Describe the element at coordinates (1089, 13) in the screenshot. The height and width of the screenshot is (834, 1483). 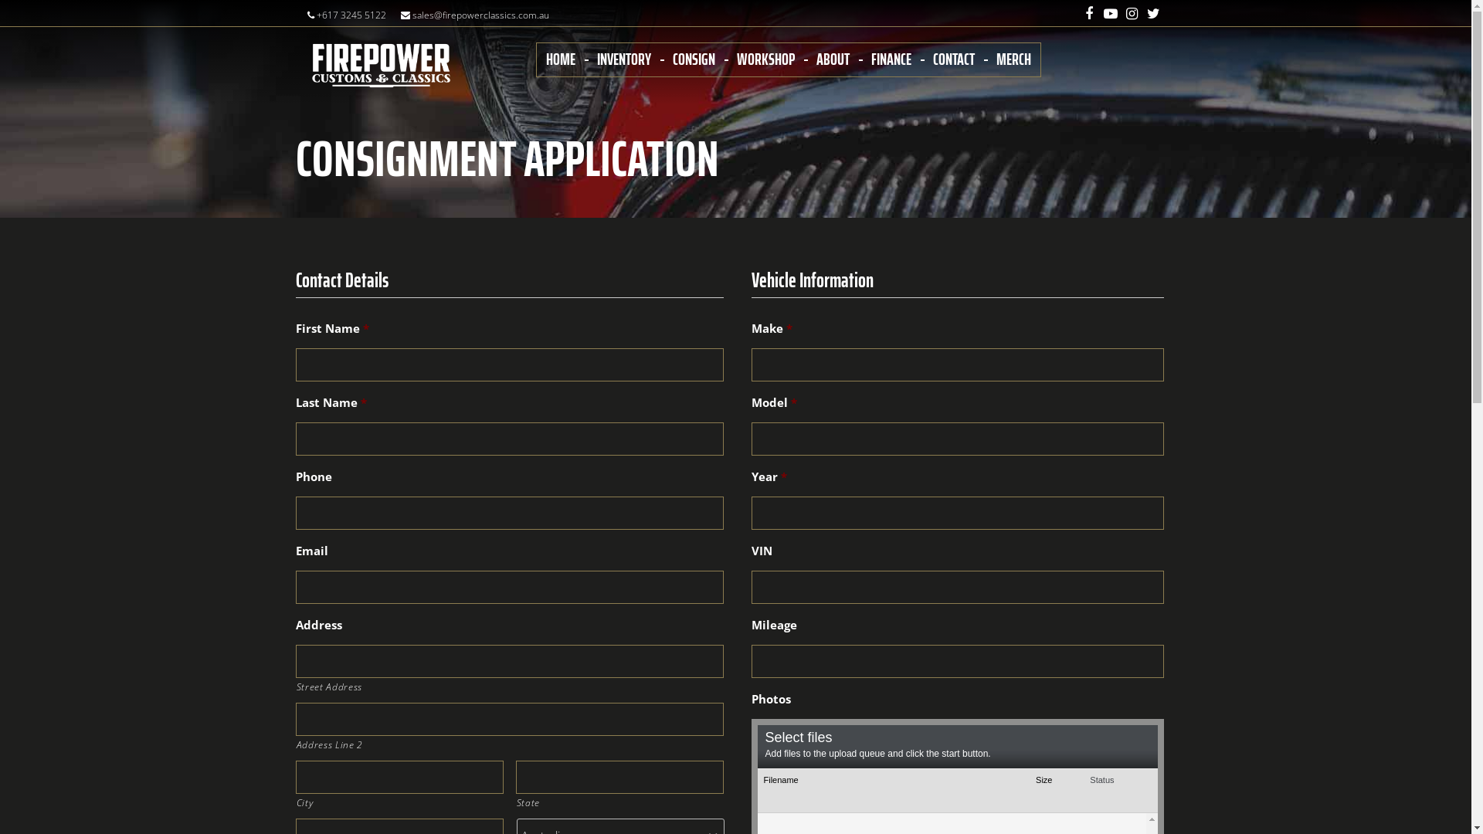
I see `Facebook` at that location.